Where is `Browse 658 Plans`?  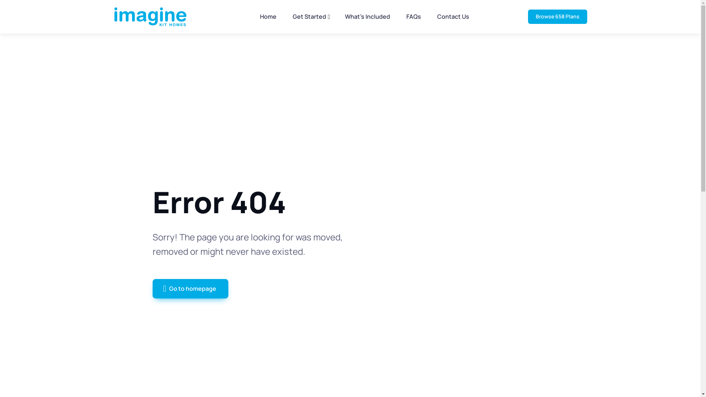 Browse 658 Plans is located at coordinates (557, 17).